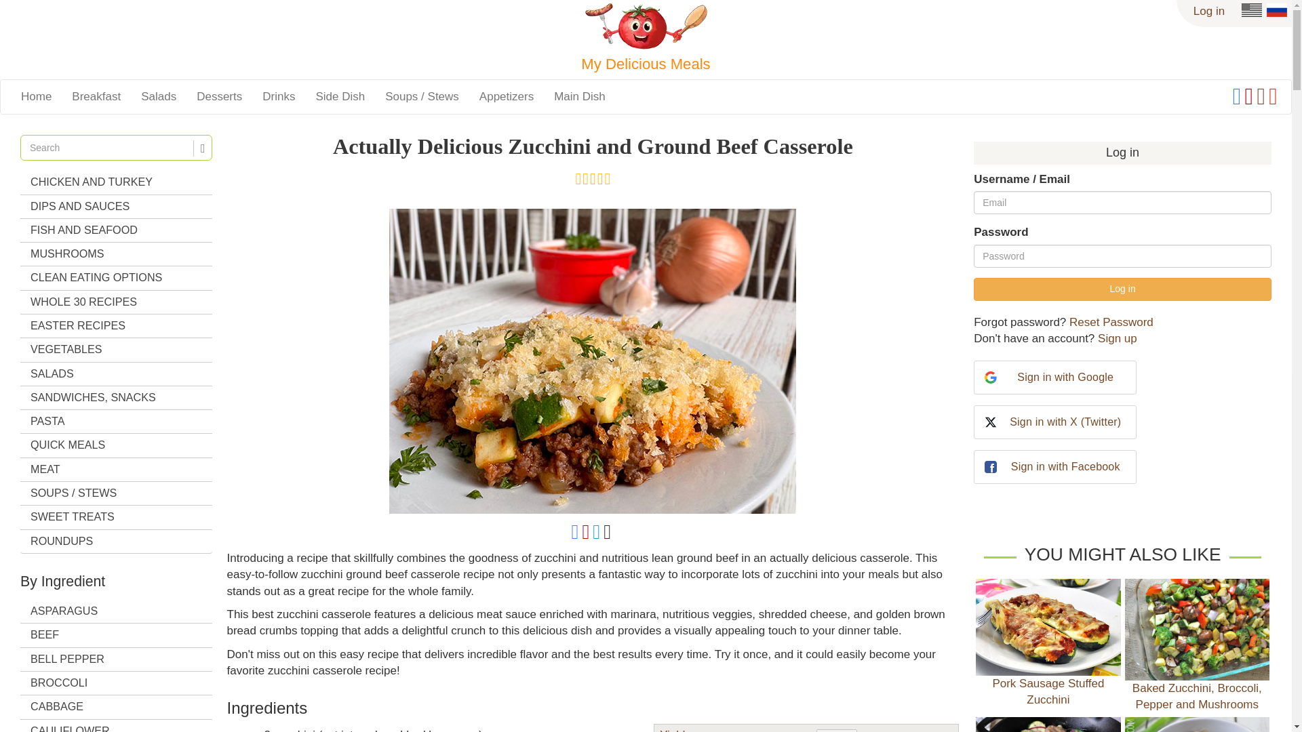  Describe the element at coordinates (836, 731) in the screenshot. I see `6` at that location.